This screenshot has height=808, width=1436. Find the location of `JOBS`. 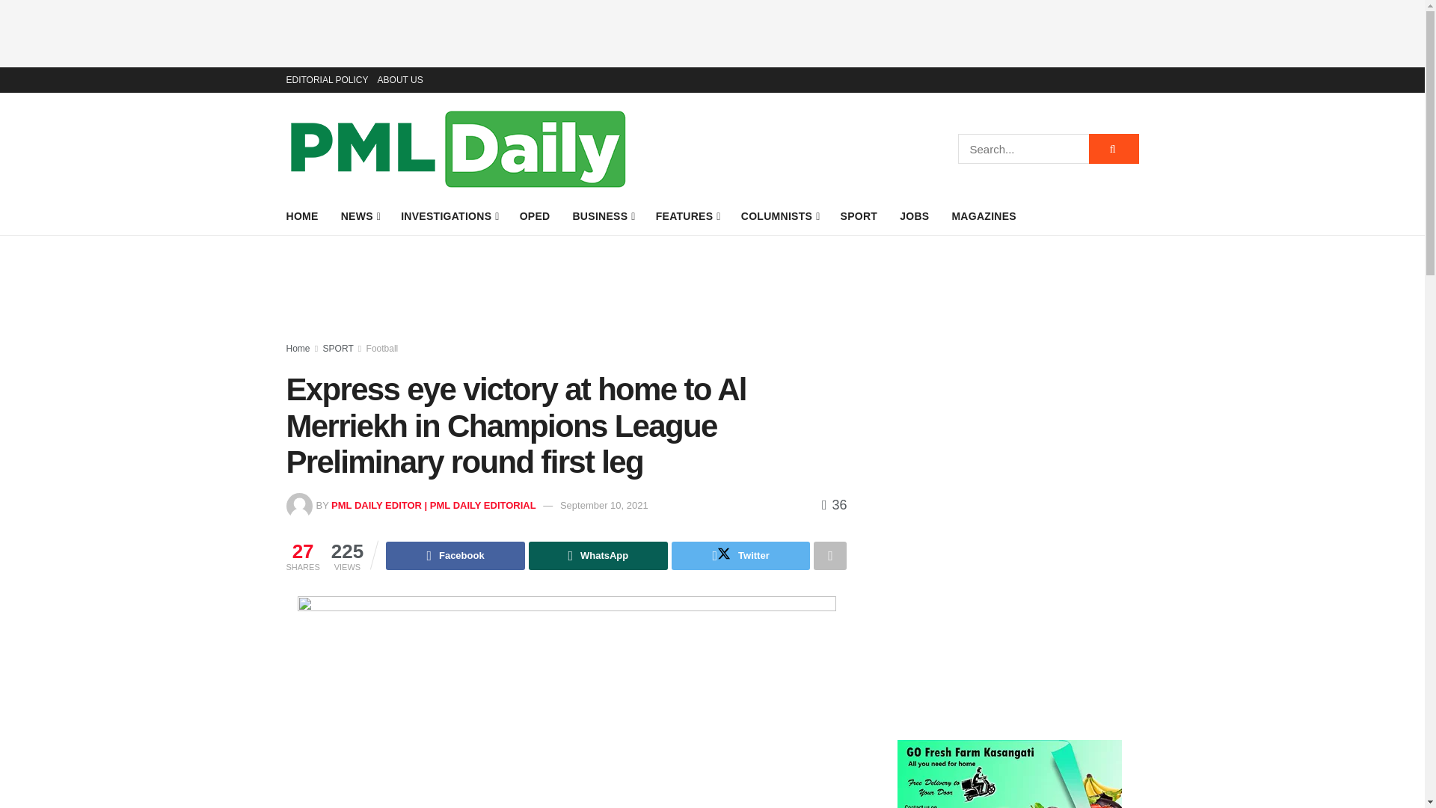

JOBS is located at coordinates (914, 216).